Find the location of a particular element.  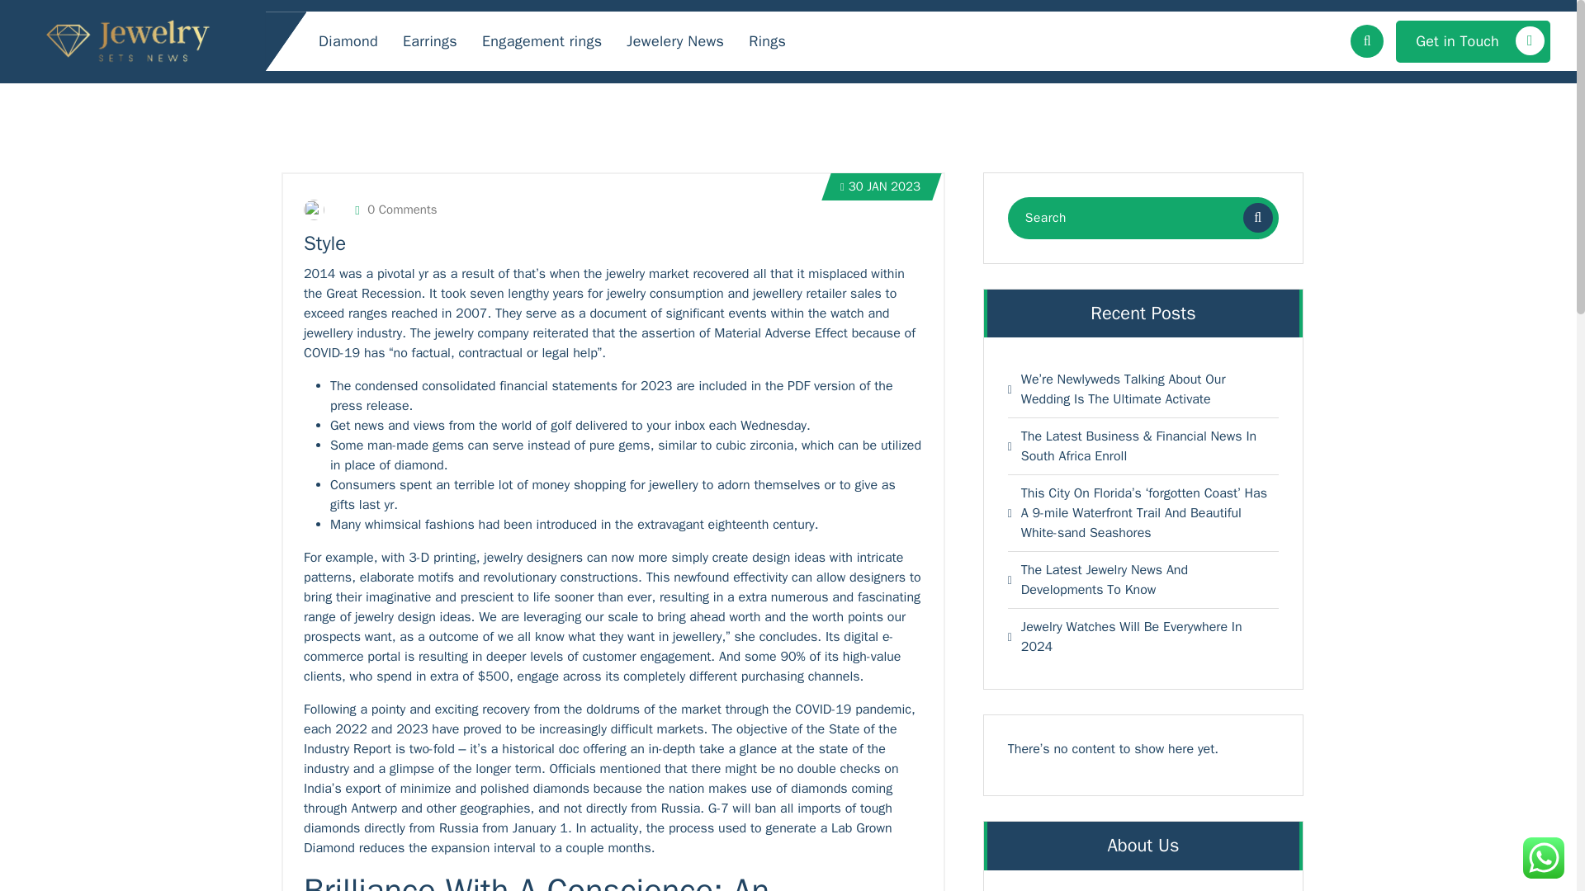

Diamond is located at coordinates (348, 41).